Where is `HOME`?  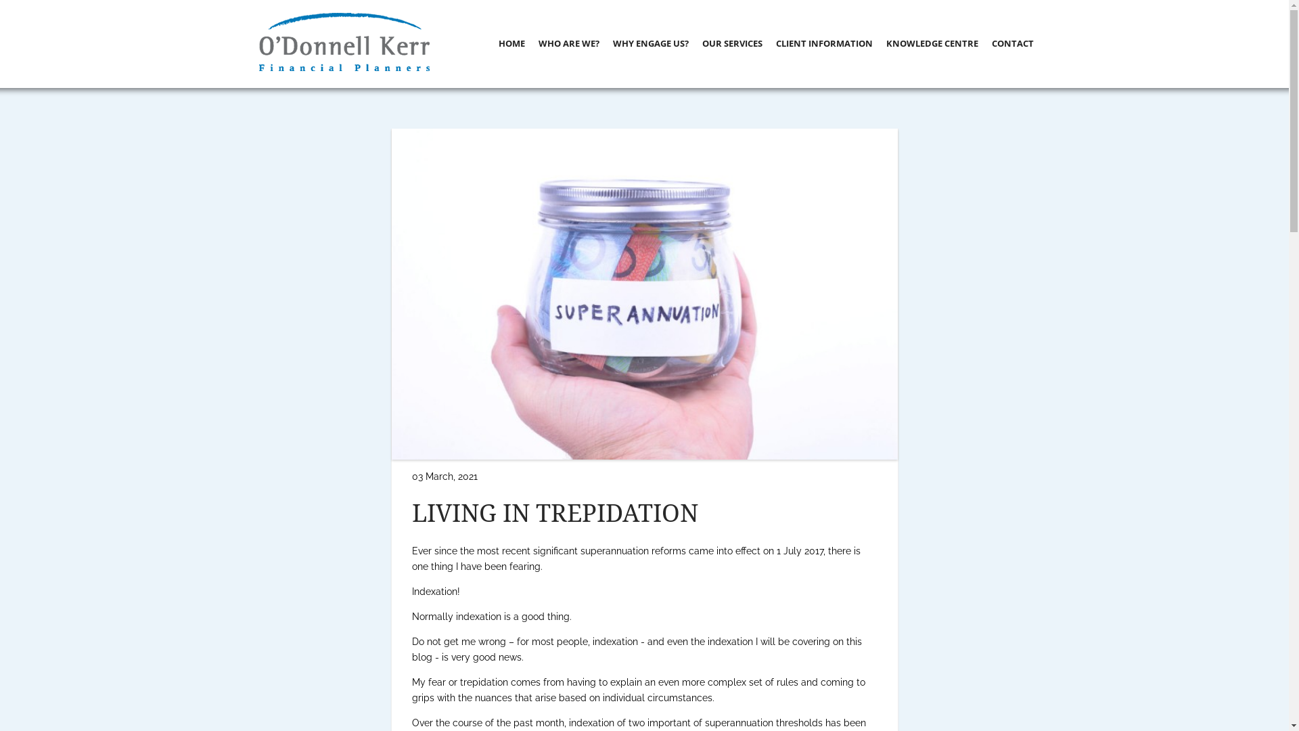 HOME is located at coordinates (511, 43).